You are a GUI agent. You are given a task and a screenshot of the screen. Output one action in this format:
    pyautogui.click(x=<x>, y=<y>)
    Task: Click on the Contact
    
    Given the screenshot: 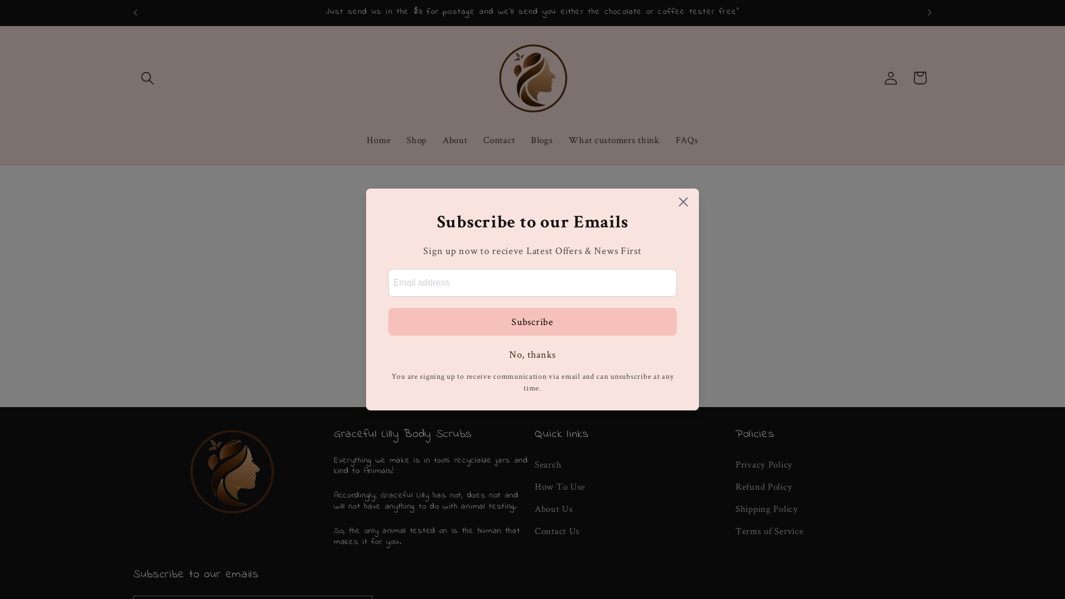 What is the action you would take?
    pyautogui.click(x=499, y=140)
    